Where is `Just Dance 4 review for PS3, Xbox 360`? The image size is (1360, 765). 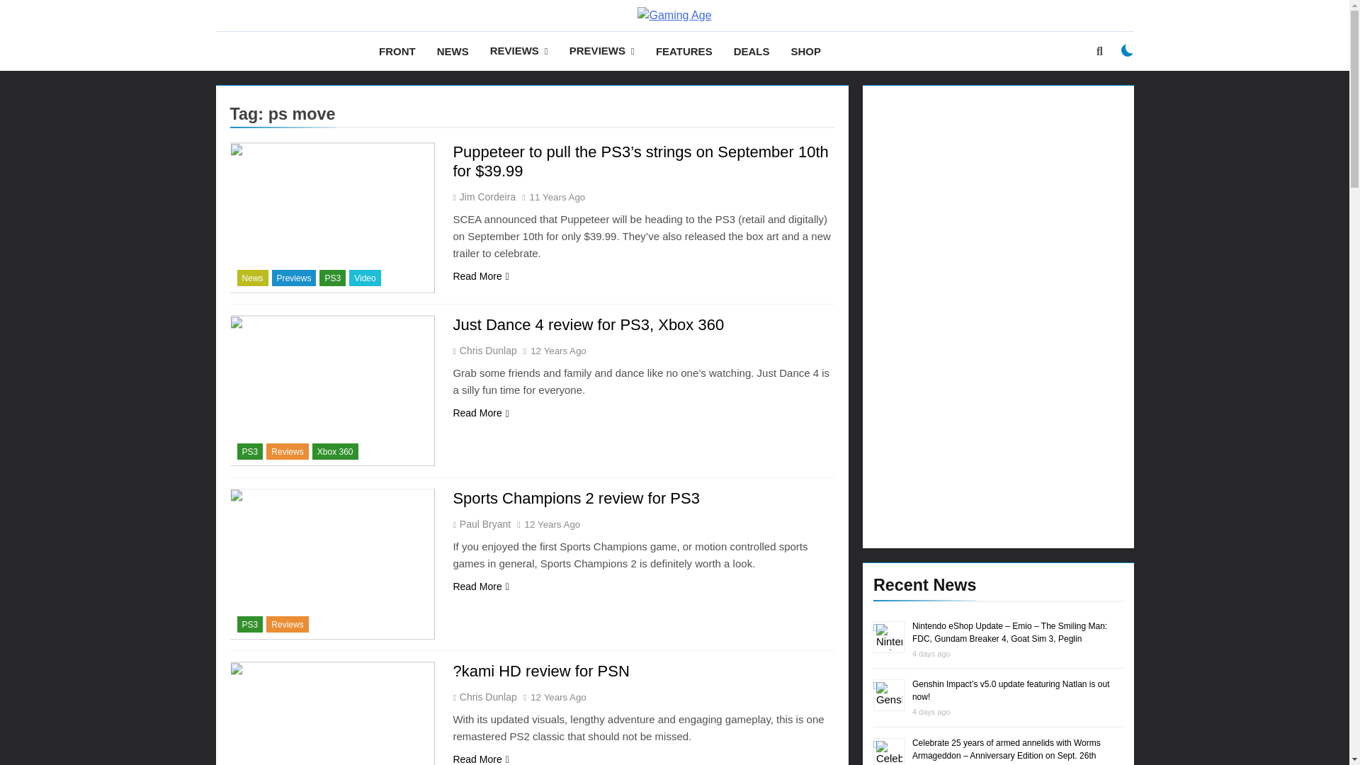
Just Dance 4 review for PS3, Xbox 360 is located at coordinates (332, 390).